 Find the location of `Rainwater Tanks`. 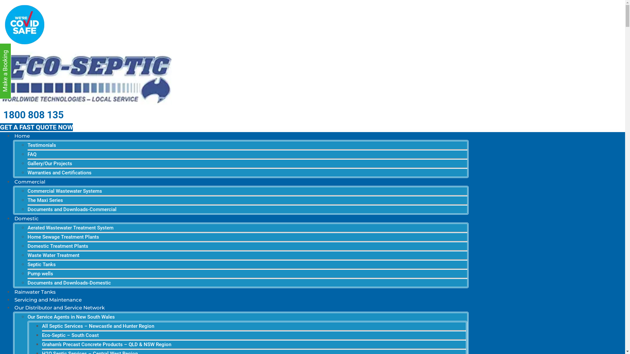

Rainwater Tanks is located at coordinates (35, 292).